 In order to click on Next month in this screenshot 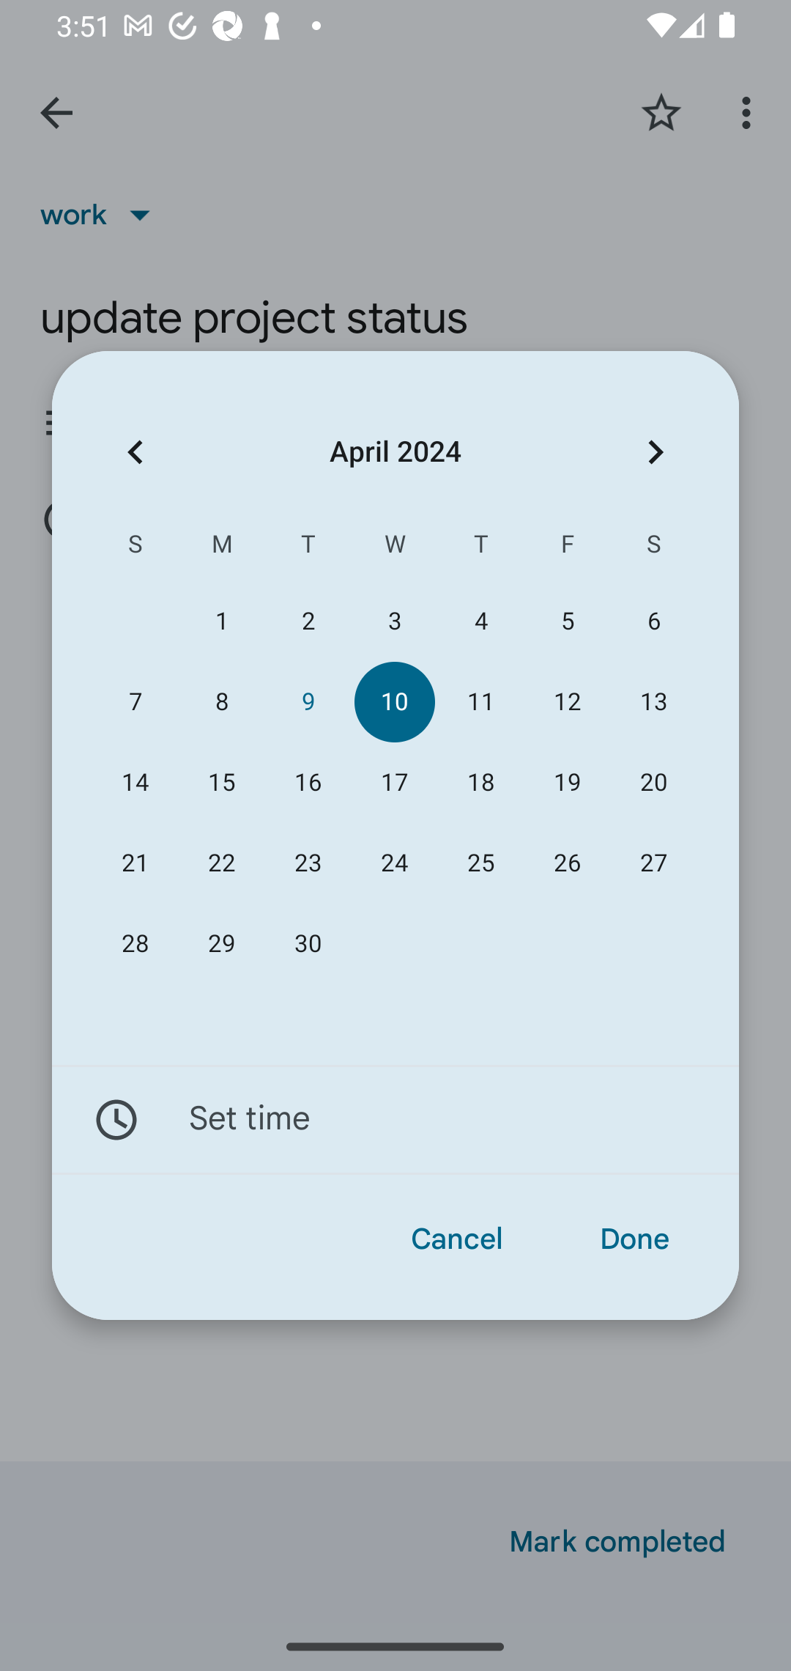, I will do `click(656, 453)`.